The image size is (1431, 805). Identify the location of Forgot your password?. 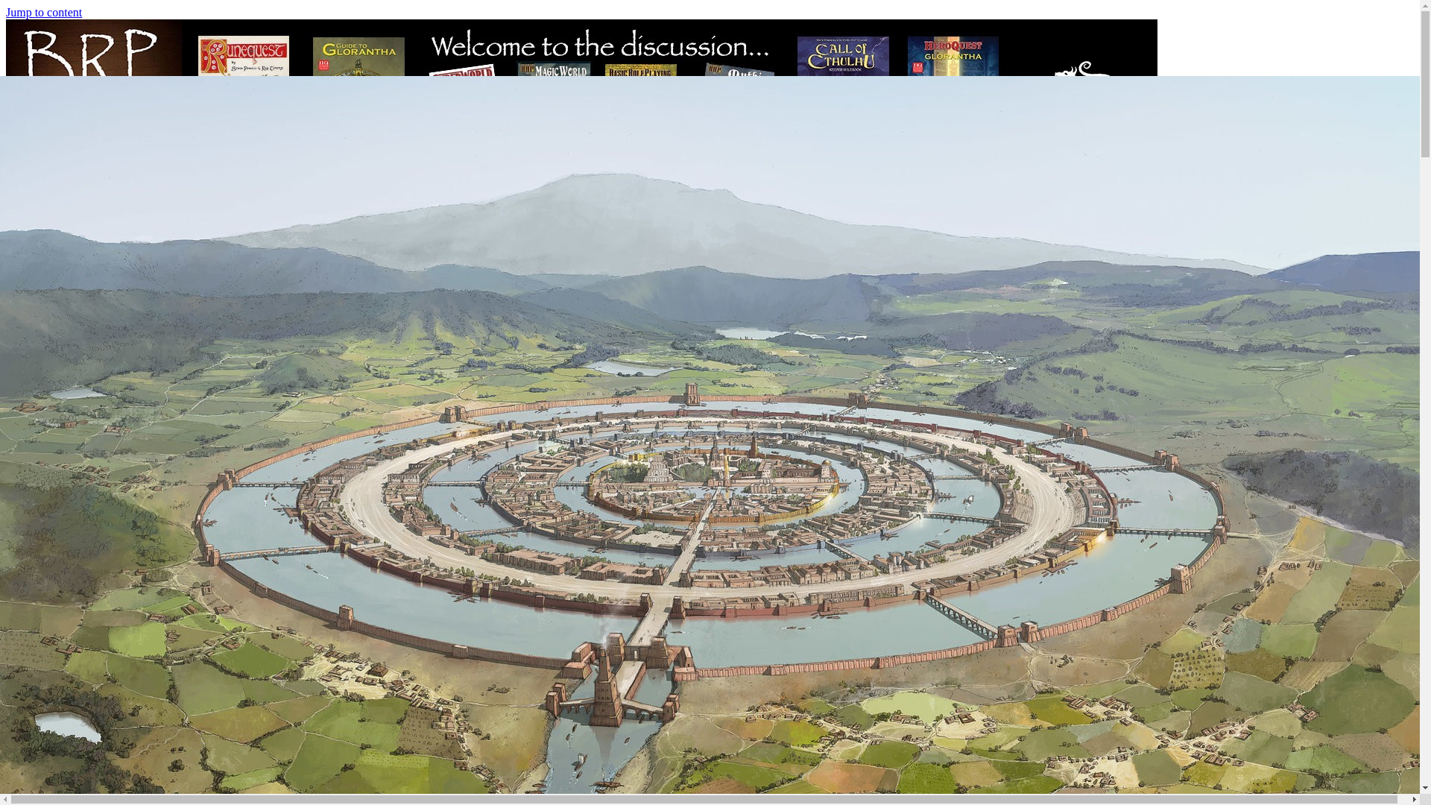
(120, 362).